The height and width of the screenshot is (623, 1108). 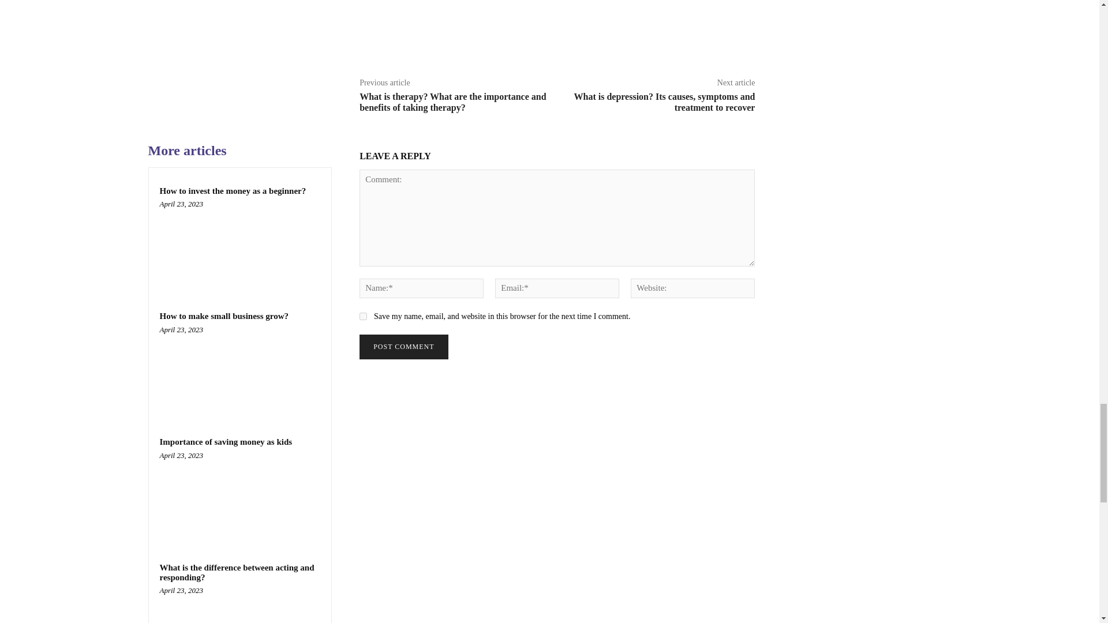 I want to click on Post Comment, so click(x=403, y=347).